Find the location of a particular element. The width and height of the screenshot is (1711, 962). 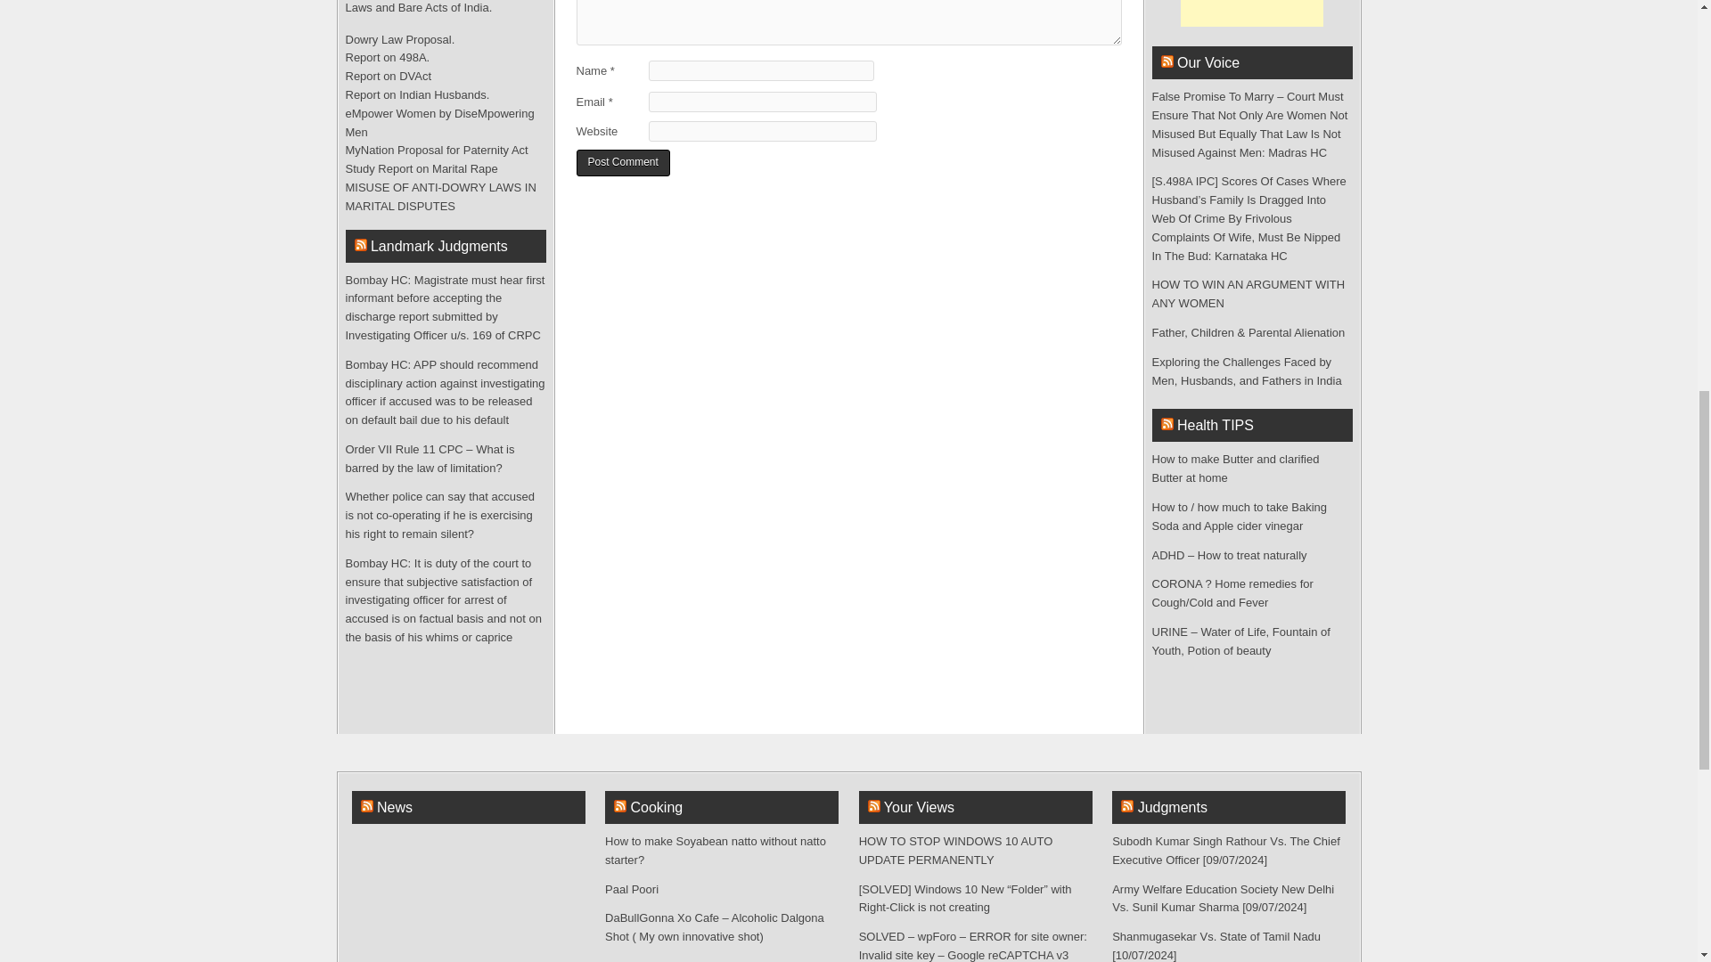

Report on 498A. is located at coordinates (388, 57).